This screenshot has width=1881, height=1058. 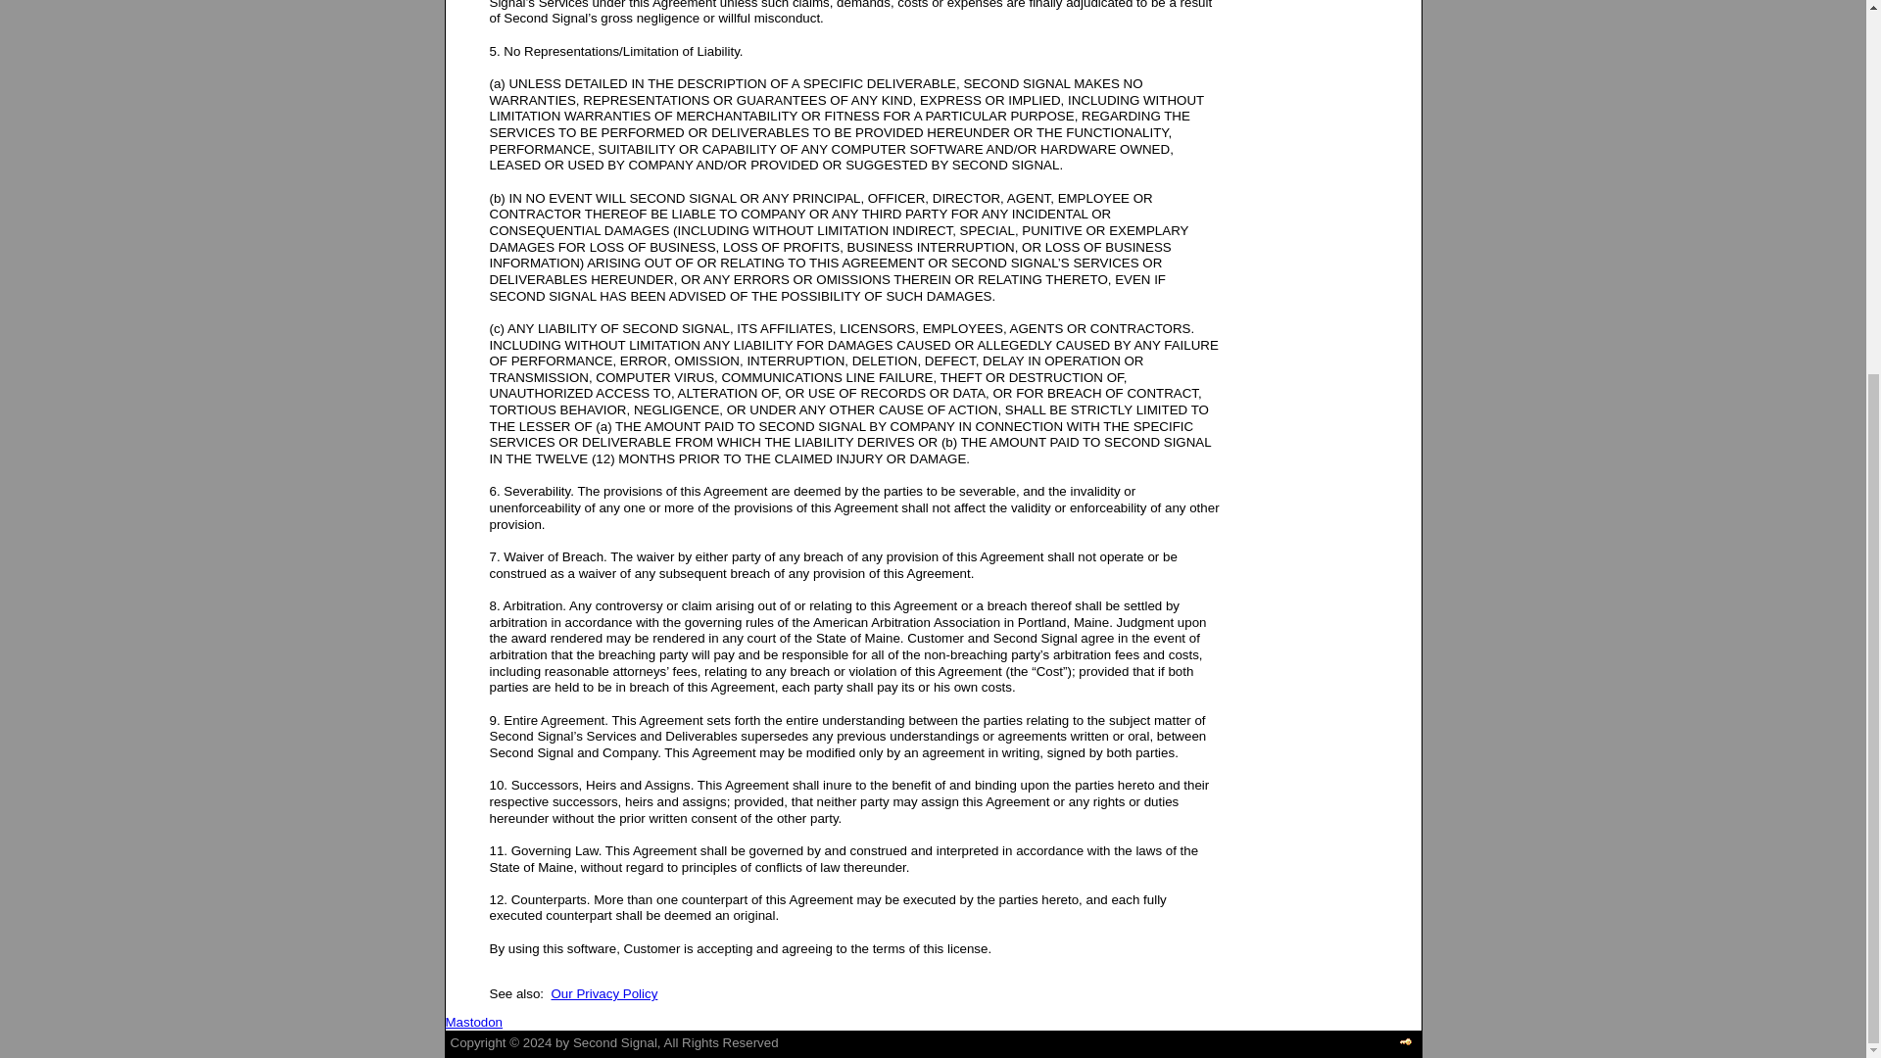 What do you see at coordinates (603, 993) in the screenshot?
I see `Our Privacy Policy` at bounding box center [603, 993].